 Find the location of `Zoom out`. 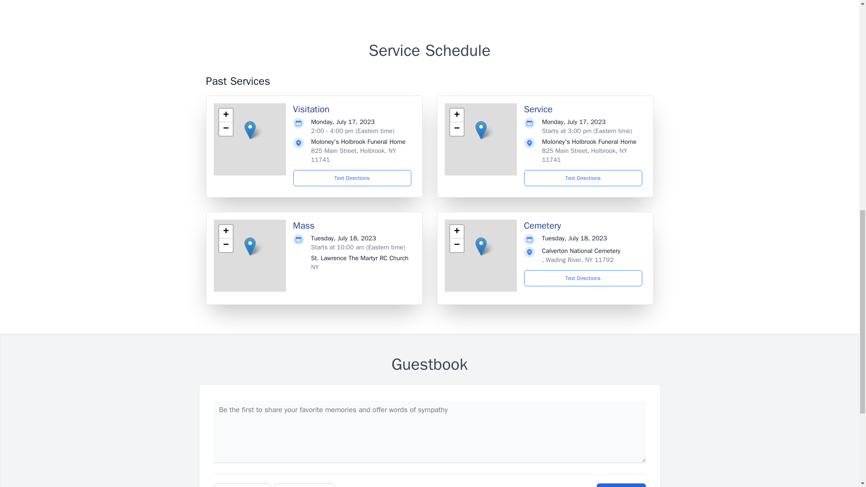

Zoom out is located at coordinates (456, 245).